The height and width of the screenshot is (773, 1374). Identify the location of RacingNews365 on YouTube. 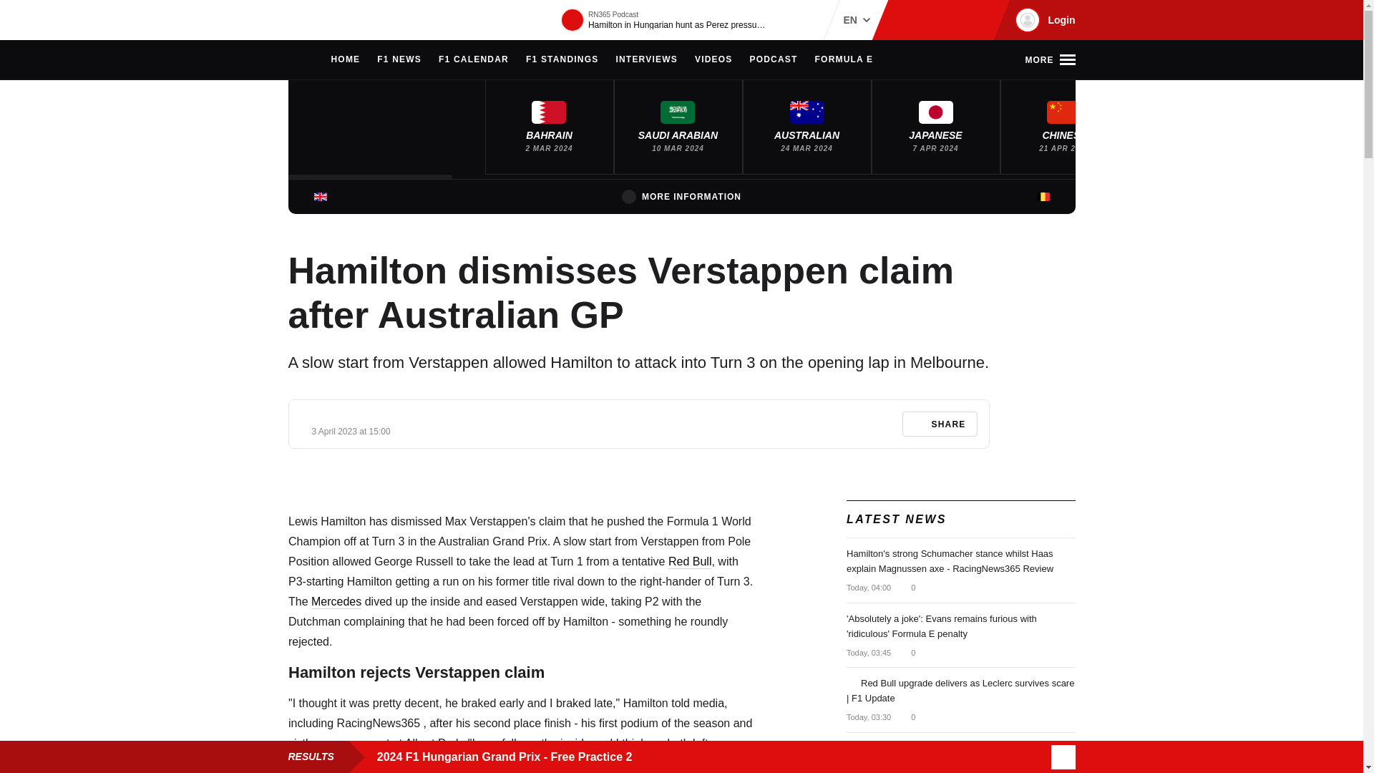
(976, 20).